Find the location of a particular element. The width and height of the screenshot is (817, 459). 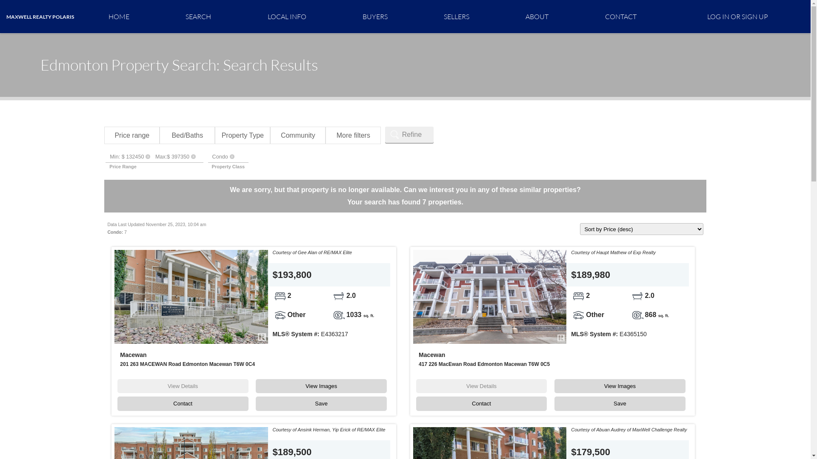

Contact is located at coordinates (183, 403).